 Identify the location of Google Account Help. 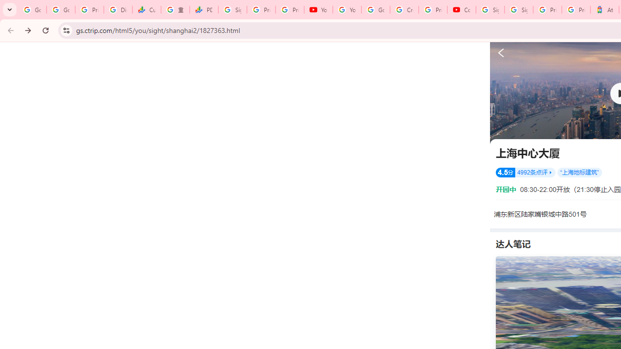
(376, 10).